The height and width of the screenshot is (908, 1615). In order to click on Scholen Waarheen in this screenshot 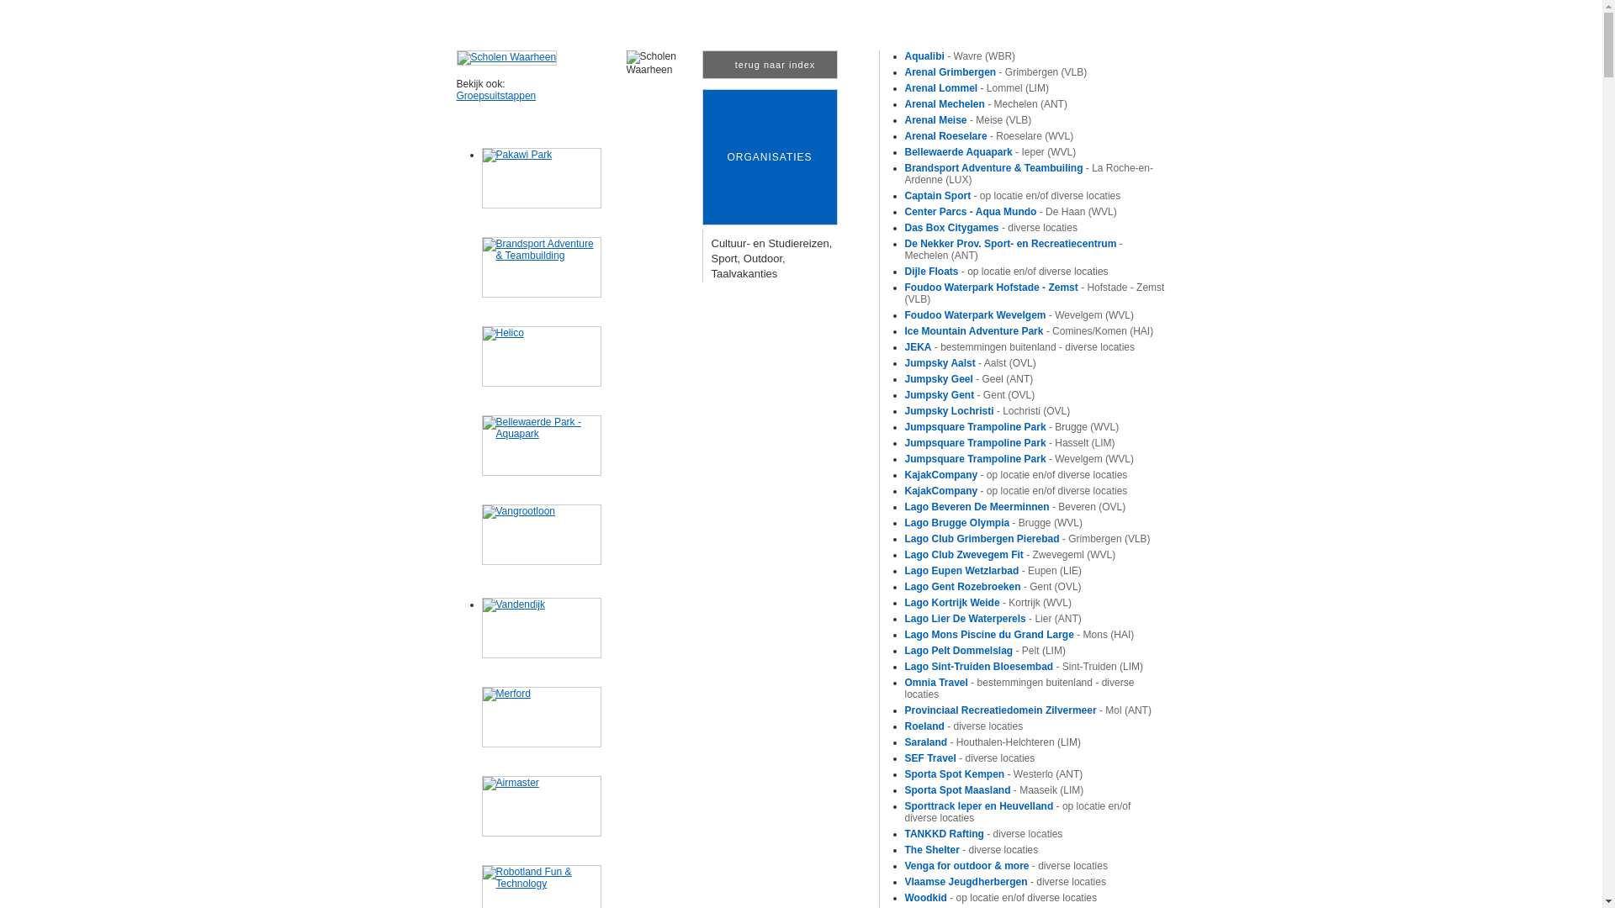, I will do `click(506, 57)`.